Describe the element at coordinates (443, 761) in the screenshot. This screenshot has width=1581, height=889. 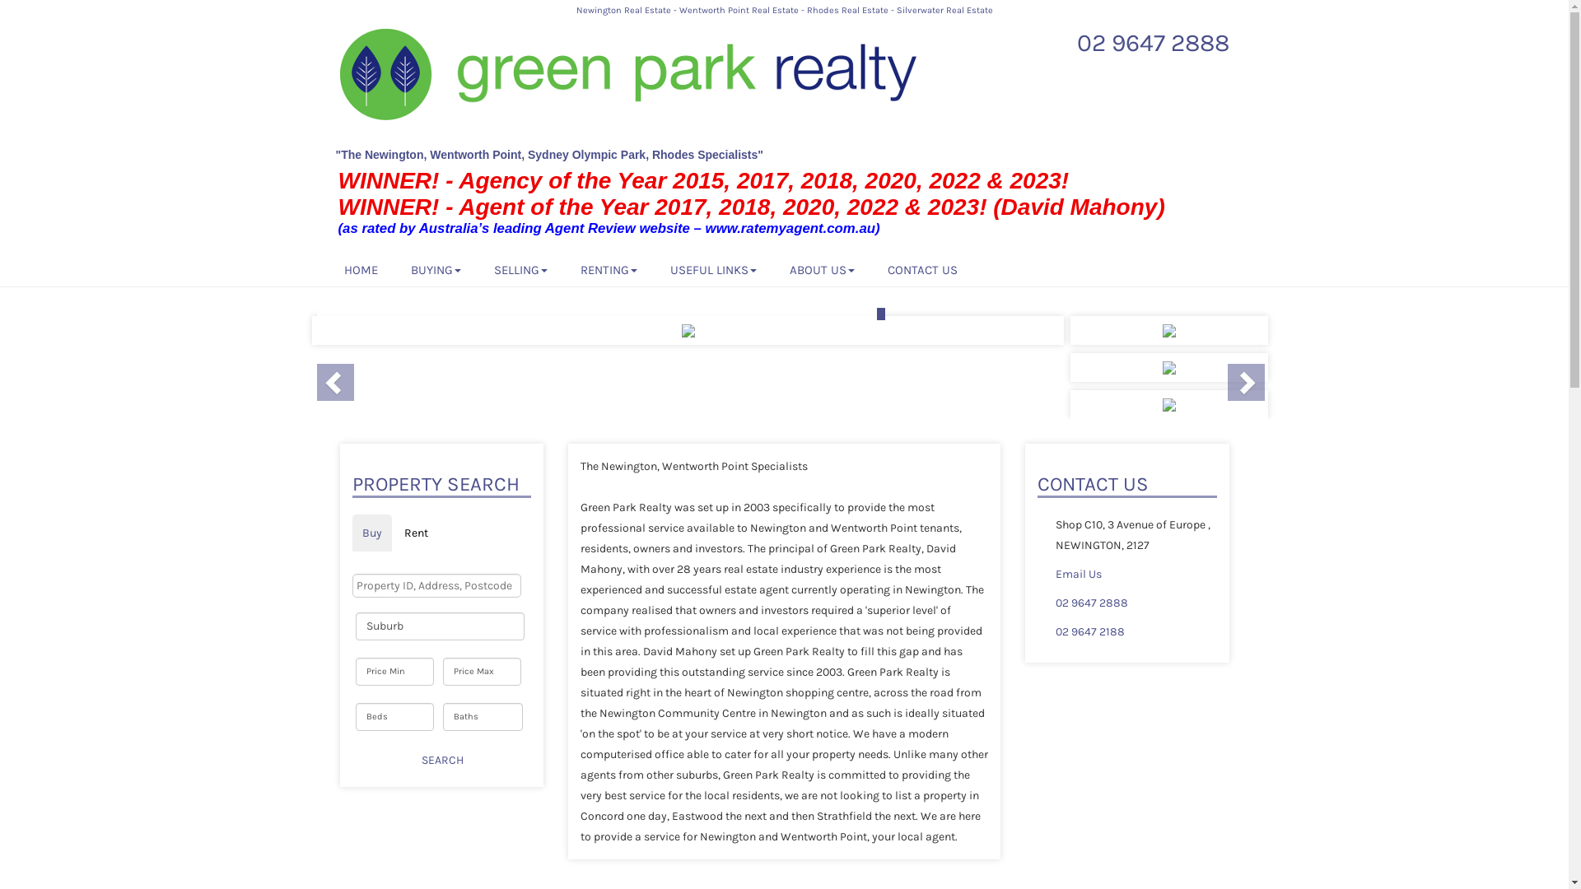
I see `SEARCH` at that location.